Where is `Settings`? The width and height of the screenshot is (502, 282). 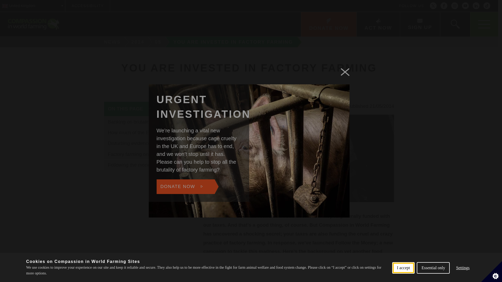
Settings is located at coordinates (463, 276).